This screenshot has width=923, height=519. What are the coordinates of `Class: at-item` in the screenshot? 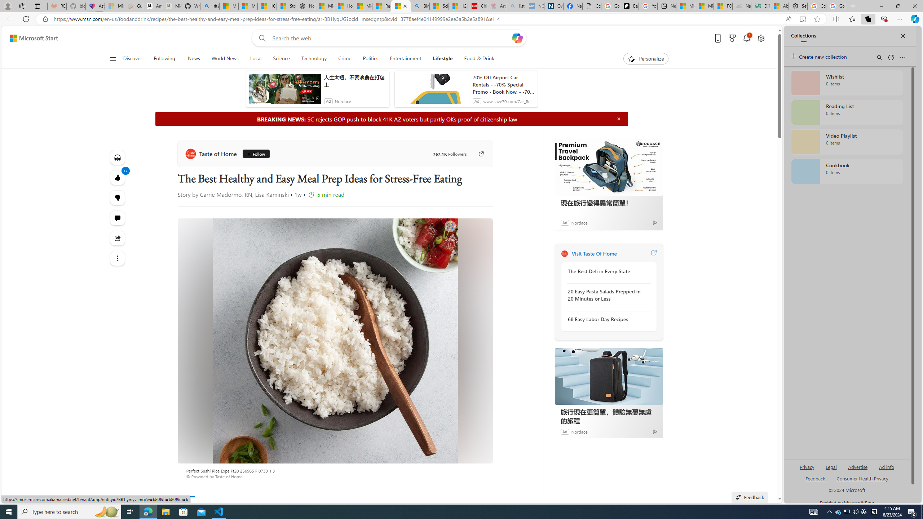 It's located at (117, 258).